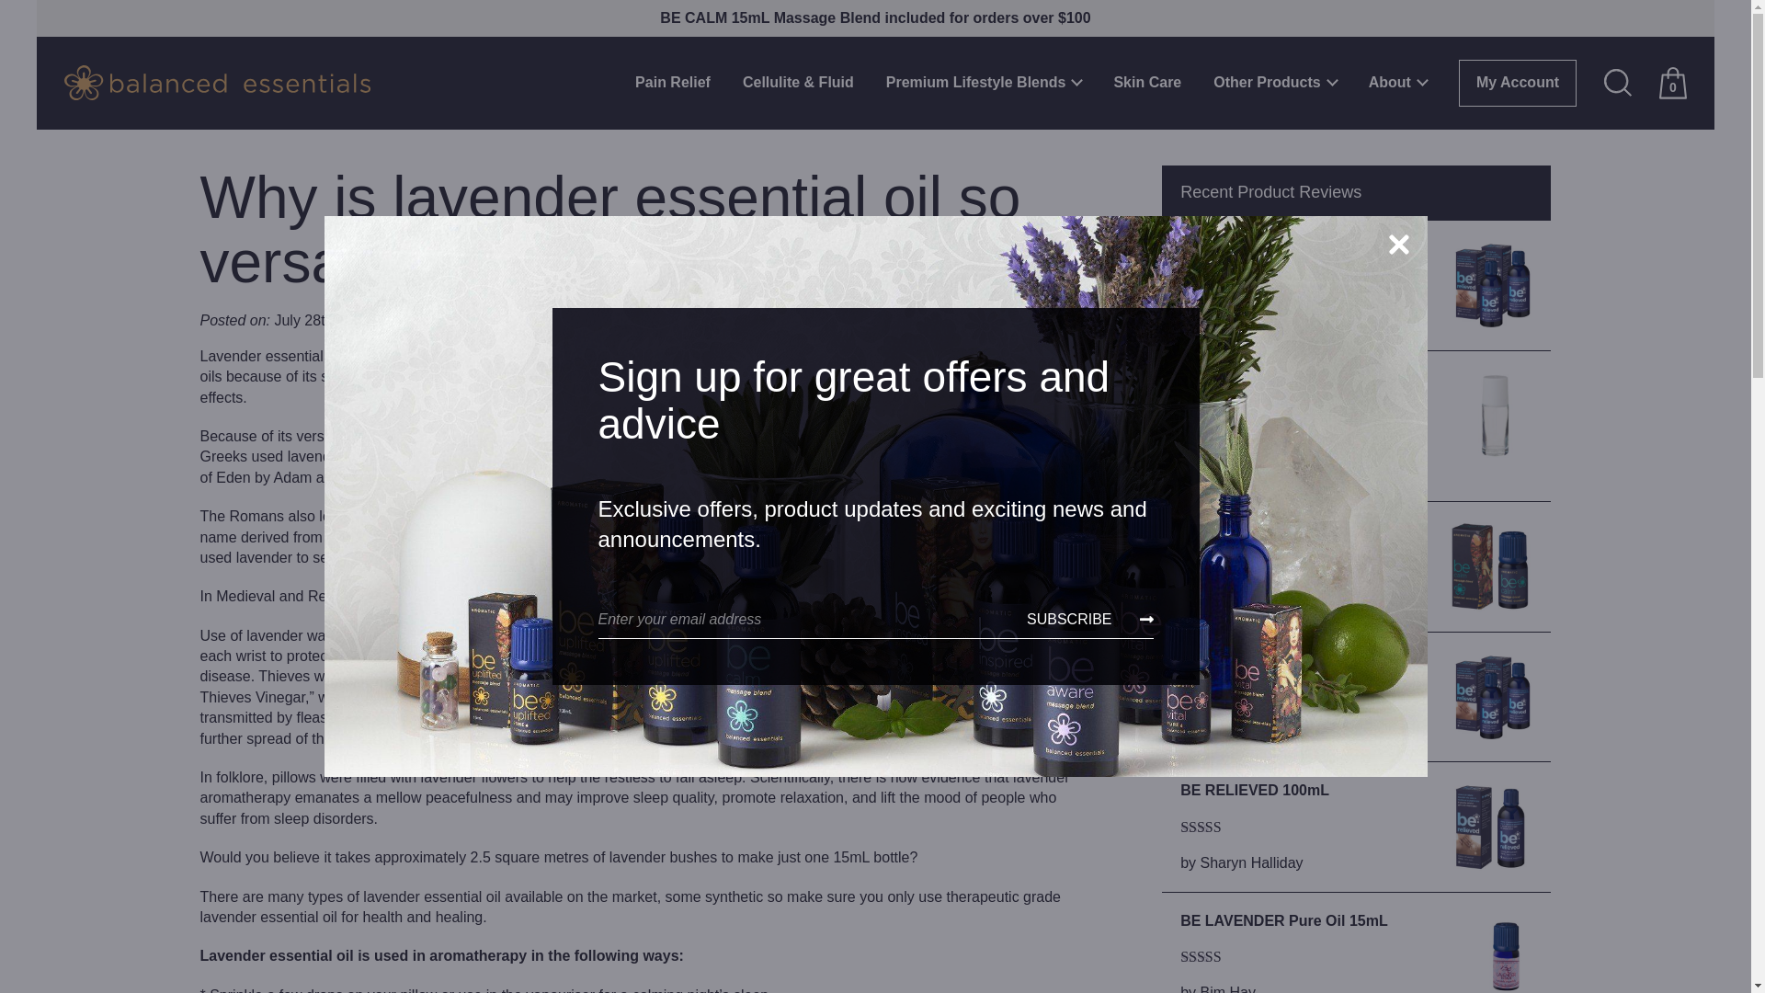 The height and width of the screenshot is (993, 1765). What do you see at coordinates (1618, 82) in the screenshot?
I see `Open Search` at bounding box center [1618, 82].